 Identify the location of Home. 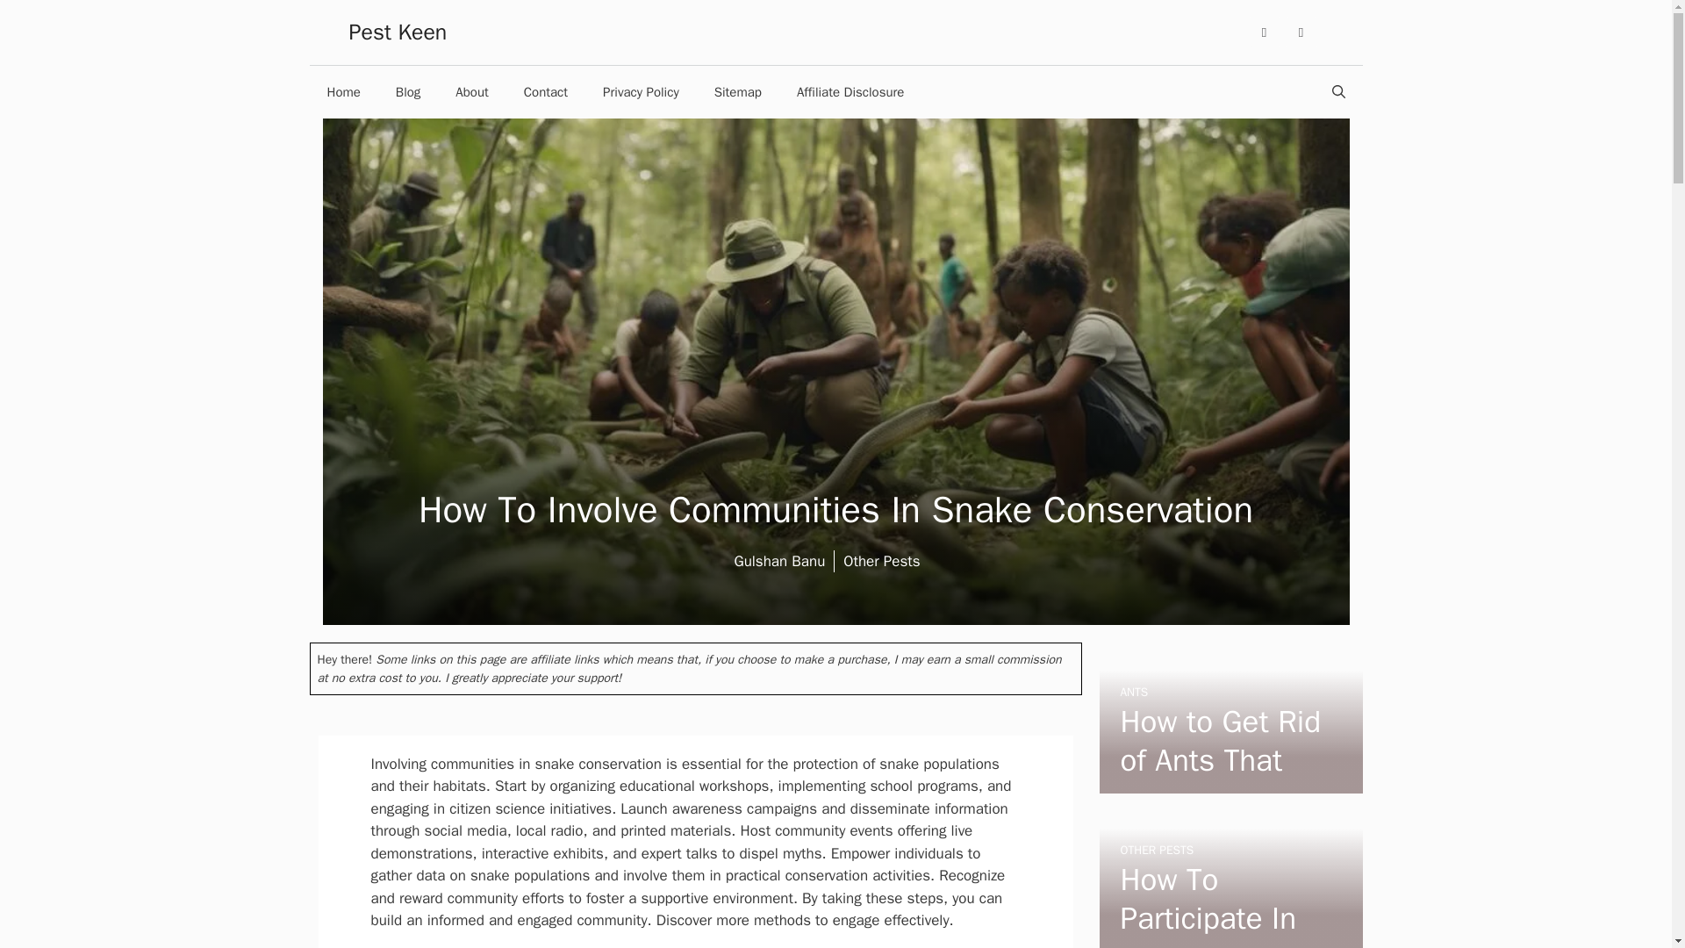
(342, 91).